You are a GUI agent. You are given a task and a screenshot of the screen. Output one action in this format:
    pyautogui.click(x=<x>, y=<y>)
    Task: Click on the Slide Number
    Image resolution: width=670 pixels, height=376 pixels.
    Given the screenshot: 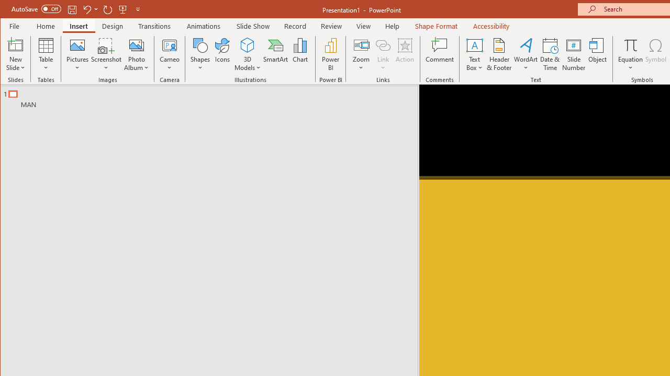 What is the action you would take?
    pyautogui.click(x=574, y=54)
    